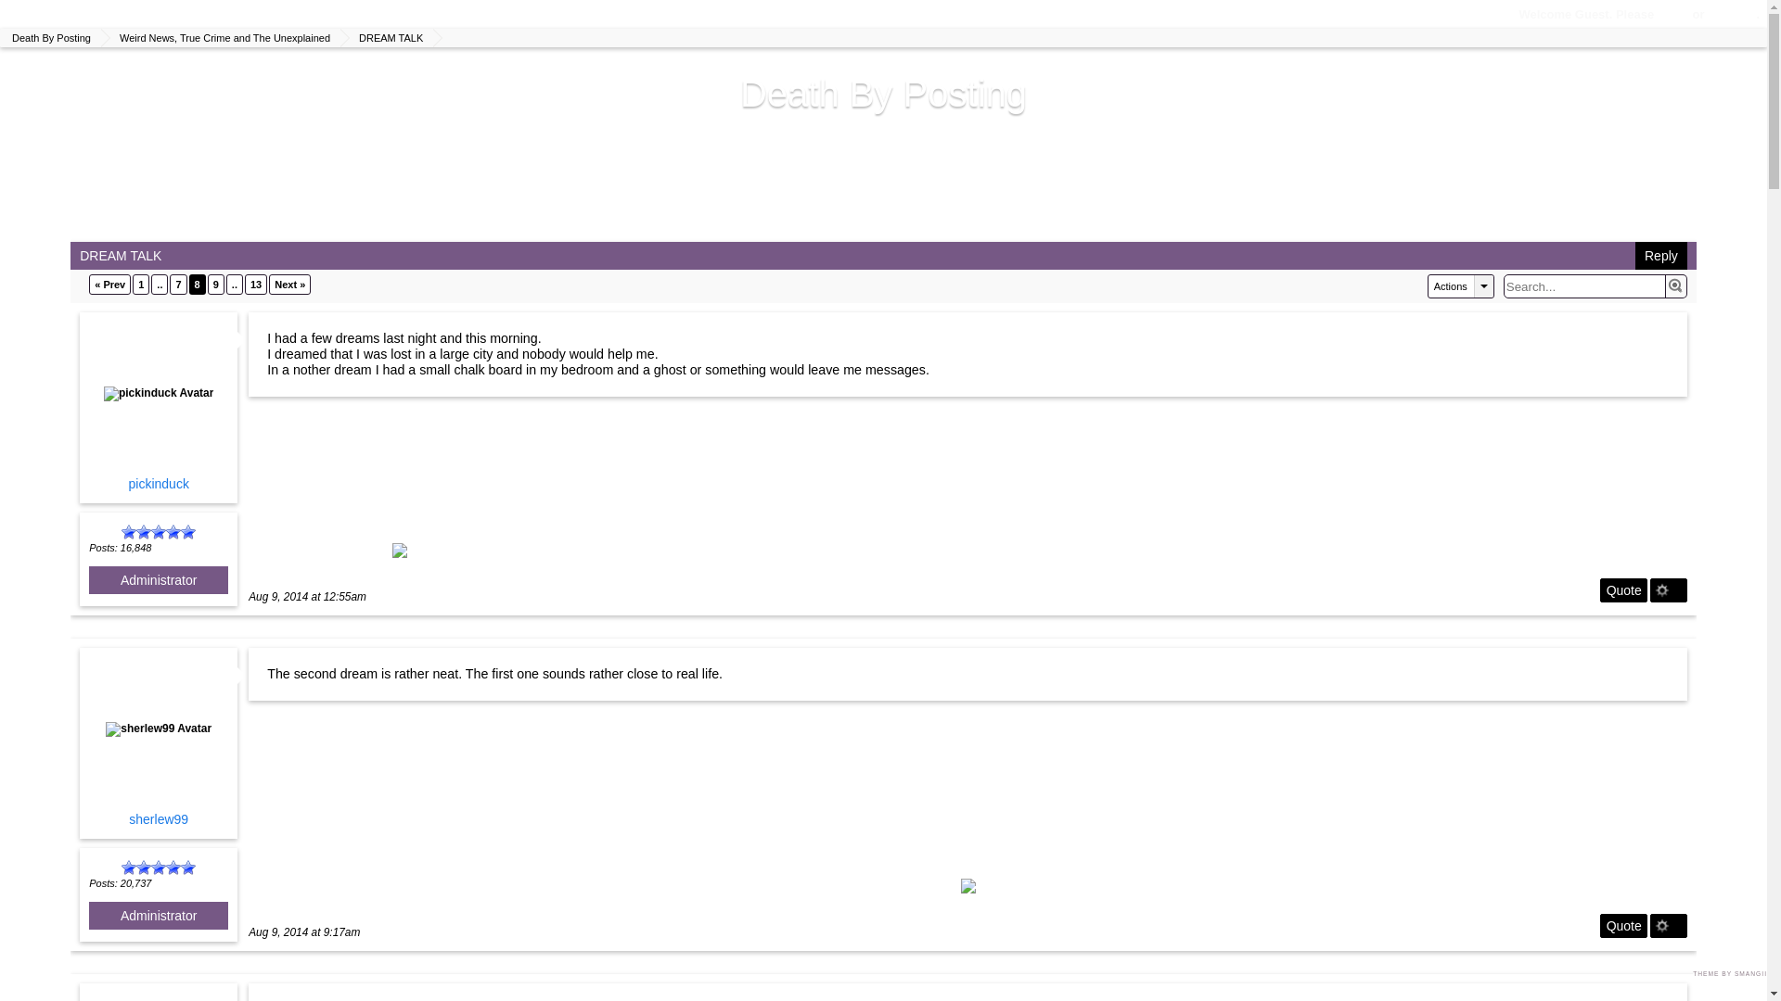 The height and width of the screenshot is (1001, 1781). Describe the element at coordinates (158, 393) in the screenshot. I see `pickinduck` at that location.